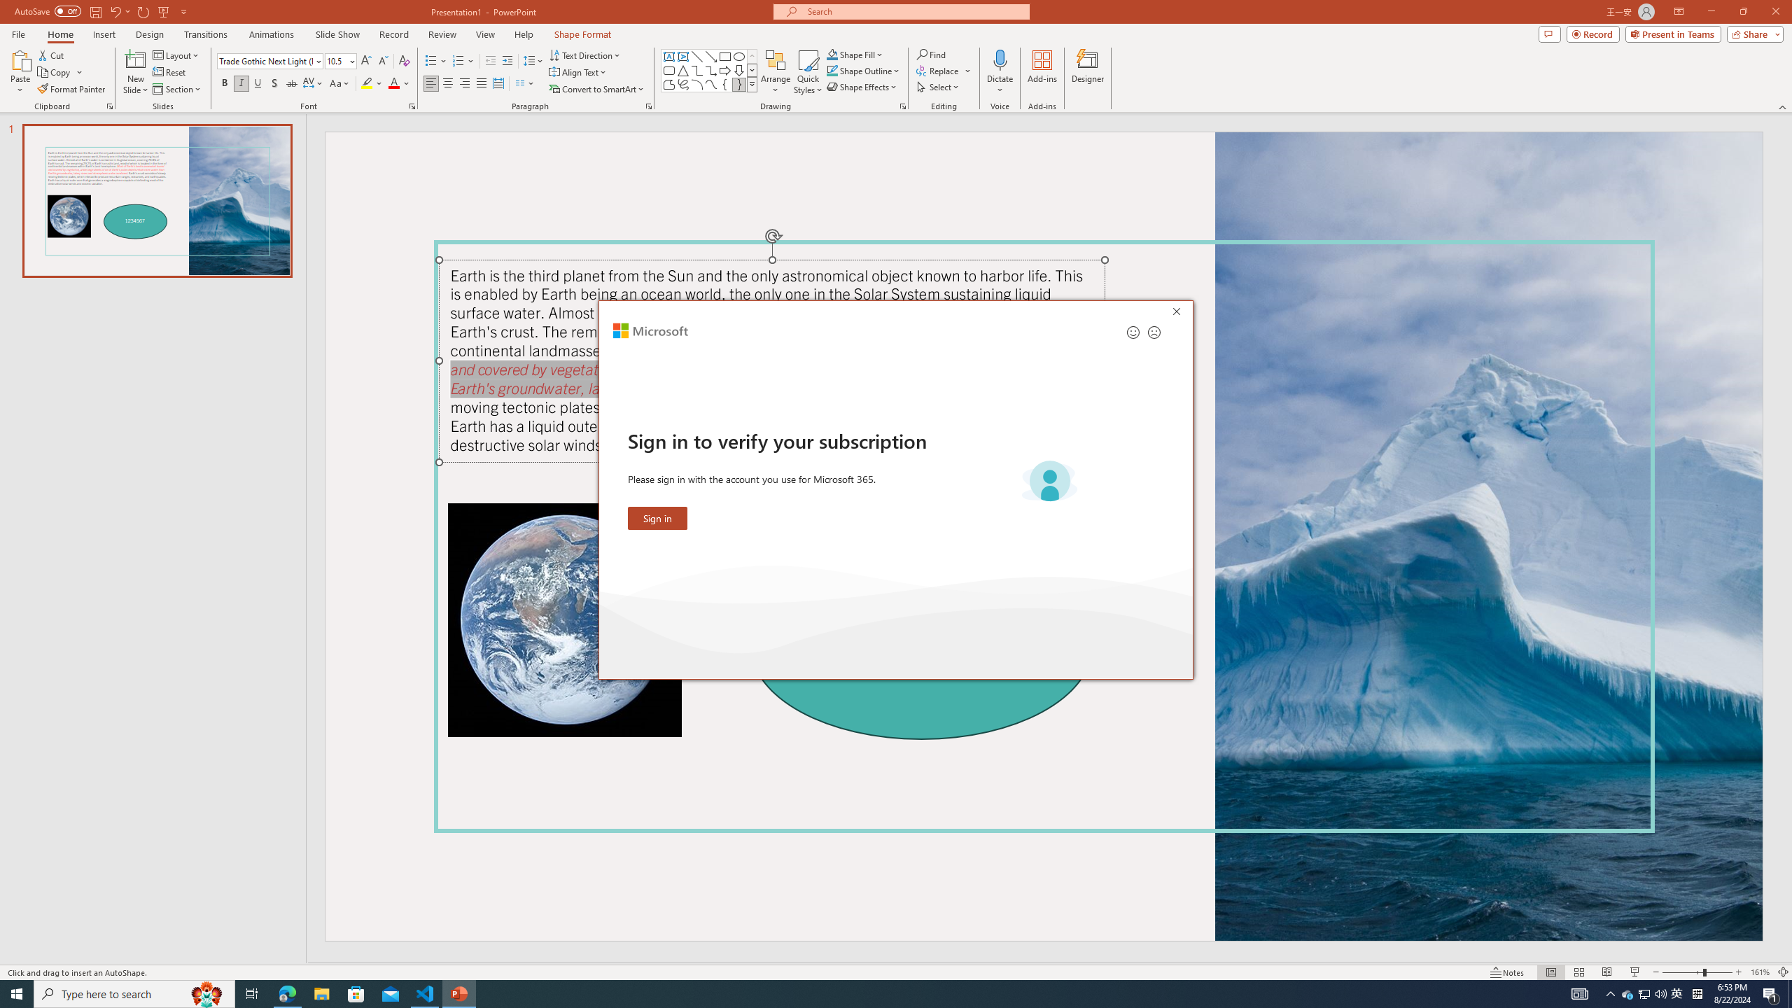 The height and width of the screenshot is (1008, 1792). What do you see at coordinates (725, 70) in the screenshot?
I see `Arrow: Right` at bounding box center [725, 70].